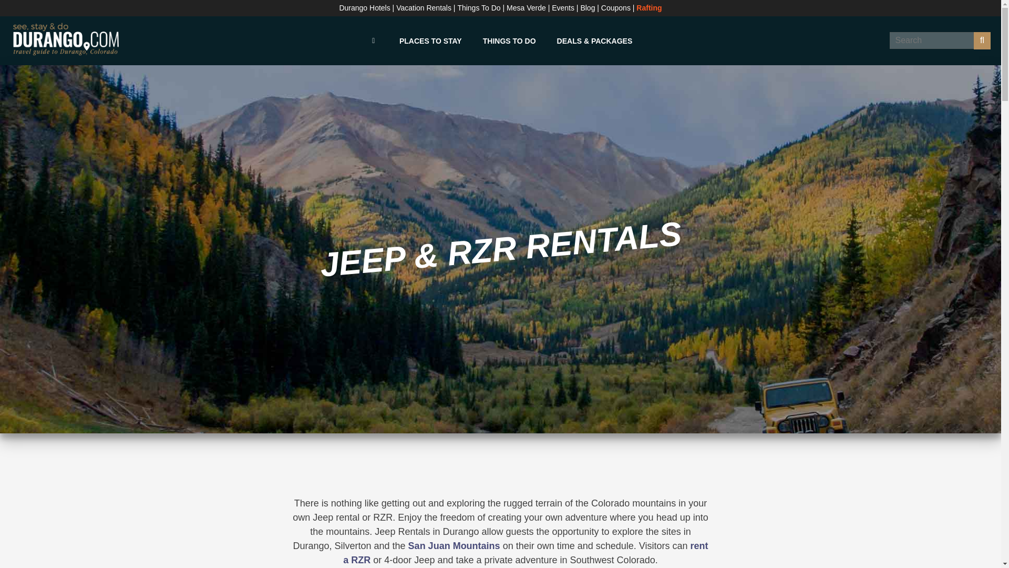 The image size is (1009, 568). What do you see at coordinates (509, 41) in the screenshot?
I see `THINGS TO DO` at bounding box center [509, 41].